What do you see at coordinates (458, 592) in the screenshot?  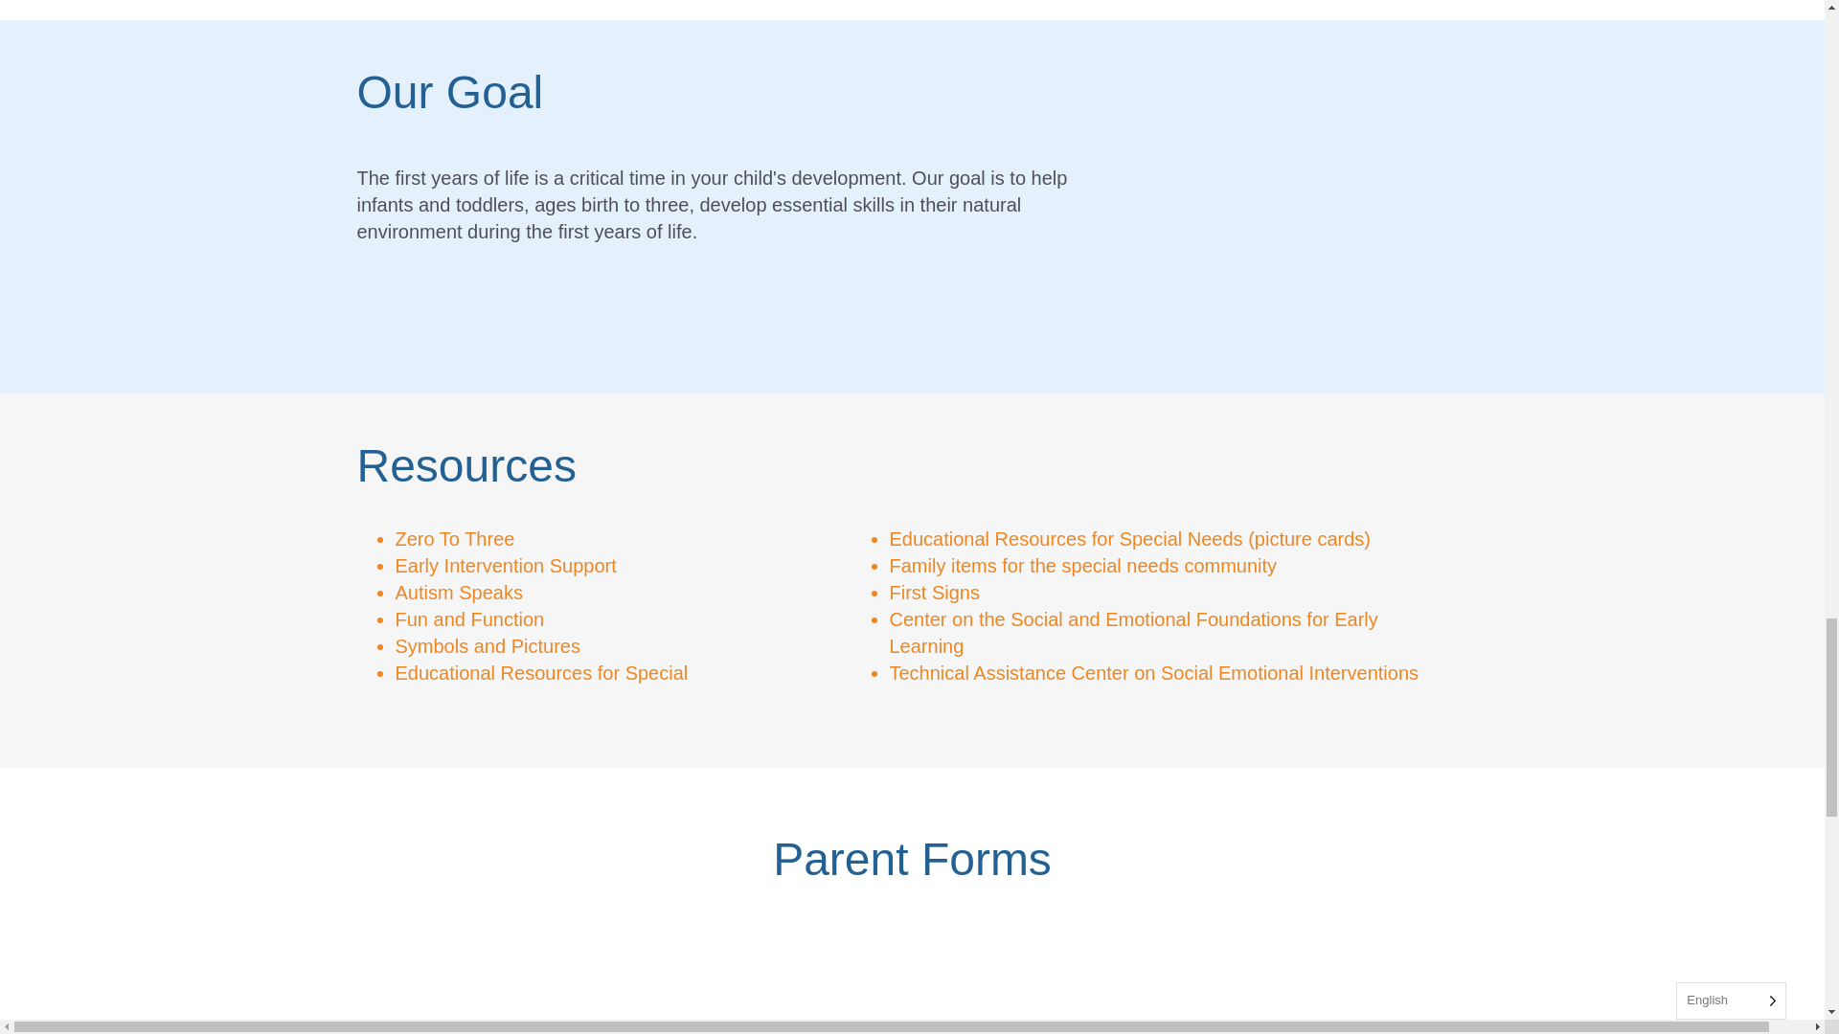 I see `Autism Speaks` at bounding box center [458, 592].